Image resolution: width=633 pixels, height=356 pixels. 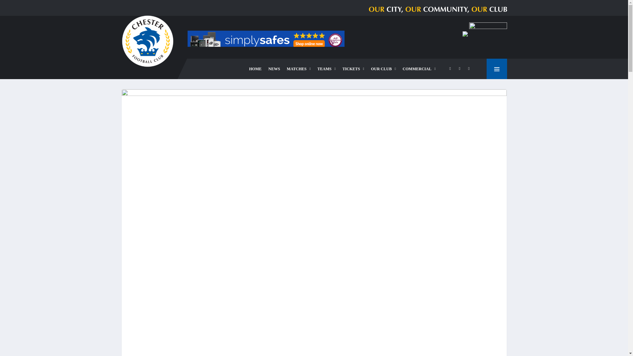 What do you see at coordinates (383, 69) in the screenshot?
I see `OUR CLUB` at bounding box center [383, 69].